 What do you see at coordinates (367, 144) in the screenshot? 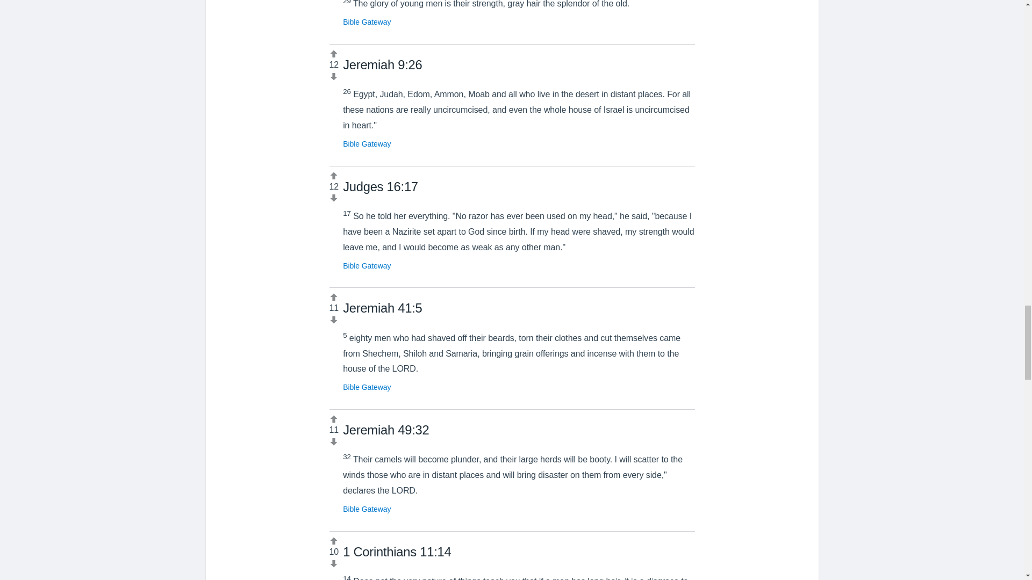
I see `Bible Gateway` at bounding box center [367, 144].